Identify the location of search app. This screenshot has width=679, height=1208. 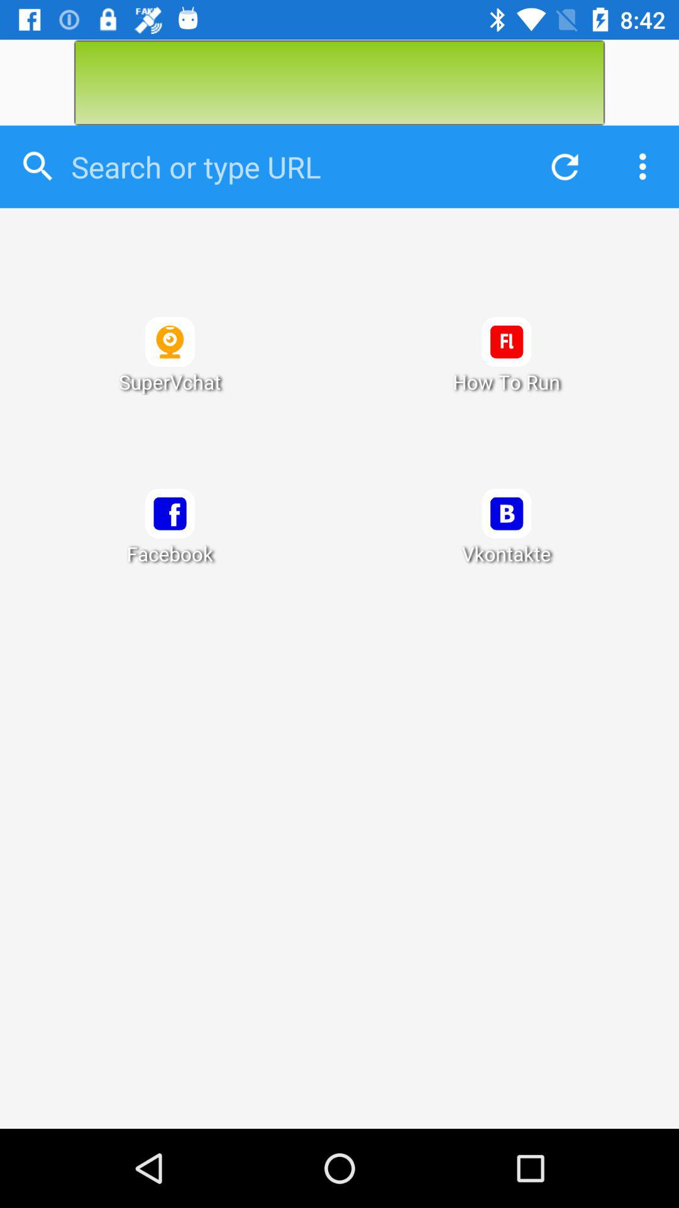
(290, 167).